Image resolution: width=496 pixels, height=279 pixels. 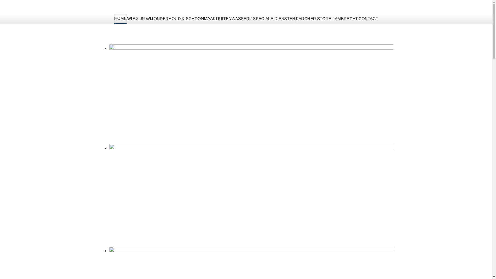 I want to click on RUITENWASSERIJ, so click(x=235, y=19).